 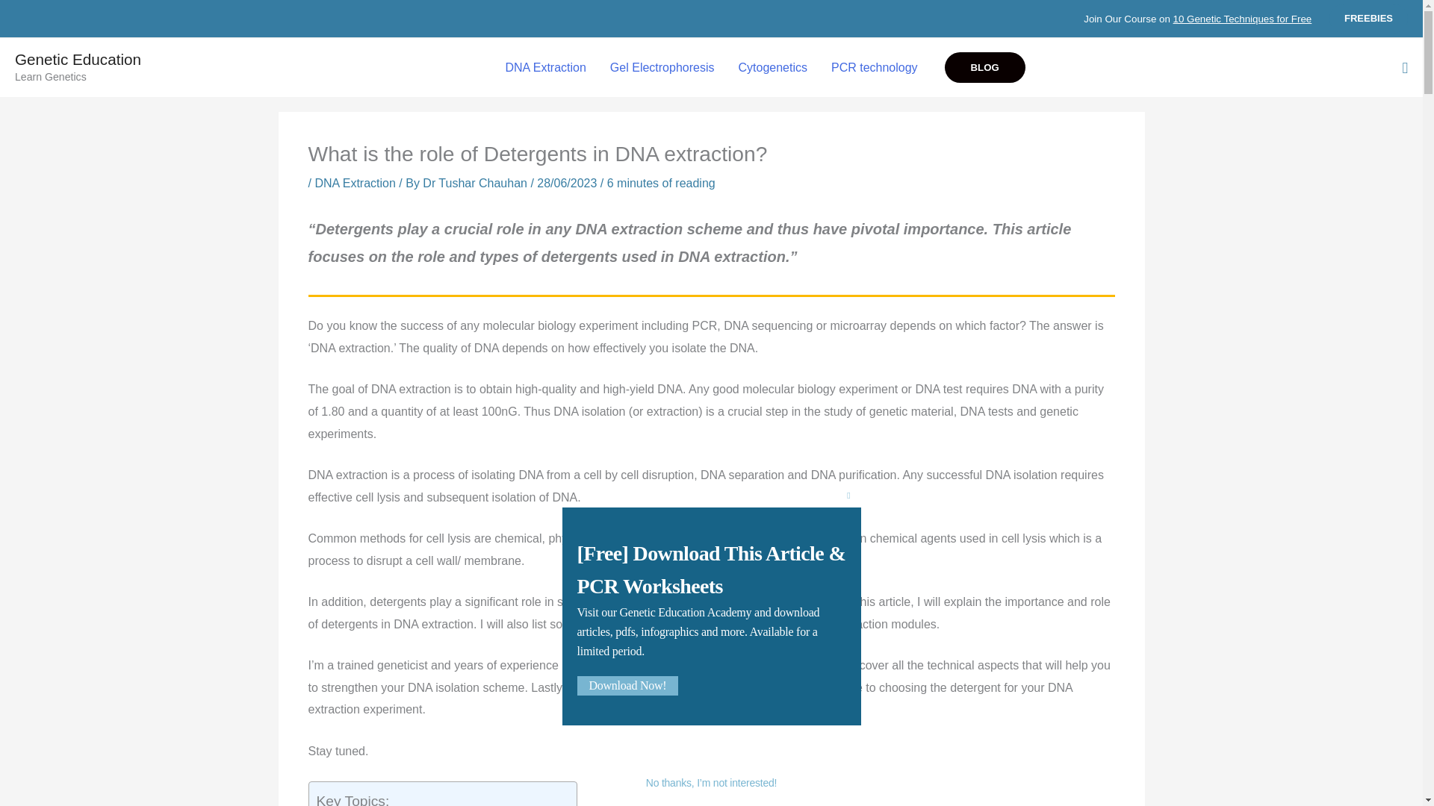 What do you see at coordinates (475, 182) in the screenshot?
I see `View all posts by Dr Tushar Chauhan` at bounding box center [475, 182].